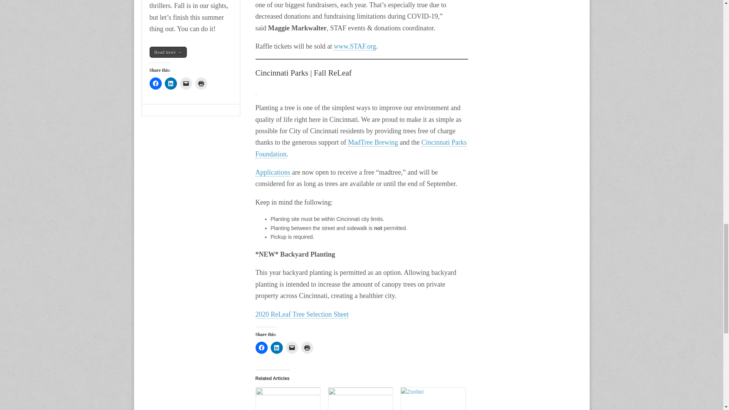  What do you see at coordinates (433, 399) in the screenshot?
I see `Zoo fundraiser promises a wild time` at bounding box center [433, 399].